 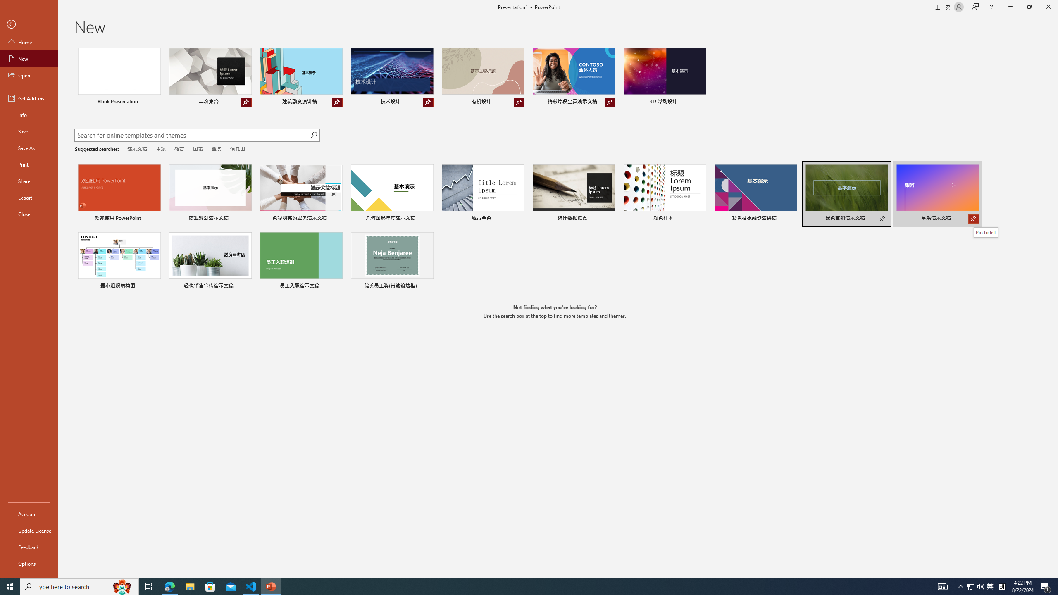 What do you see at coordinates (119, 77) in the screenshot?
I see `Blank Presentation` at bounding box center [119, 77].